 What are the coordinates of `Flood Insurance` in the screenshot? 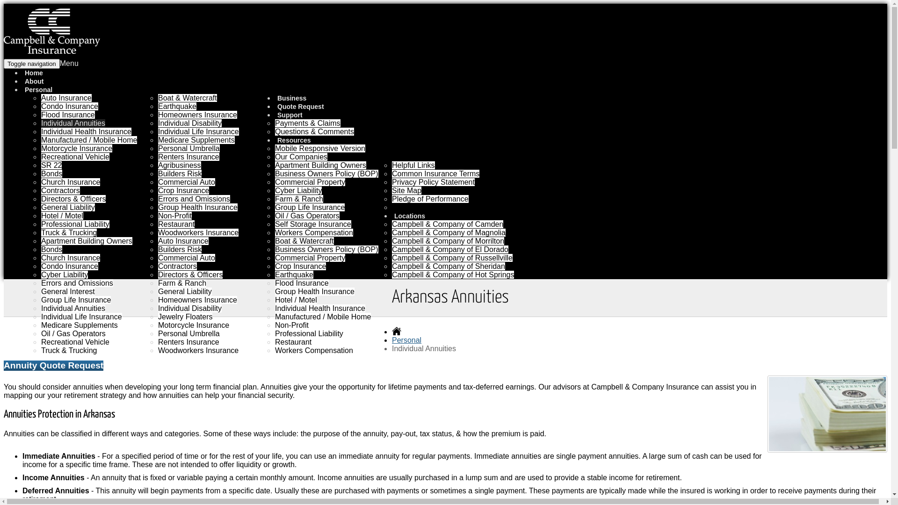 It's located at (68, 115).